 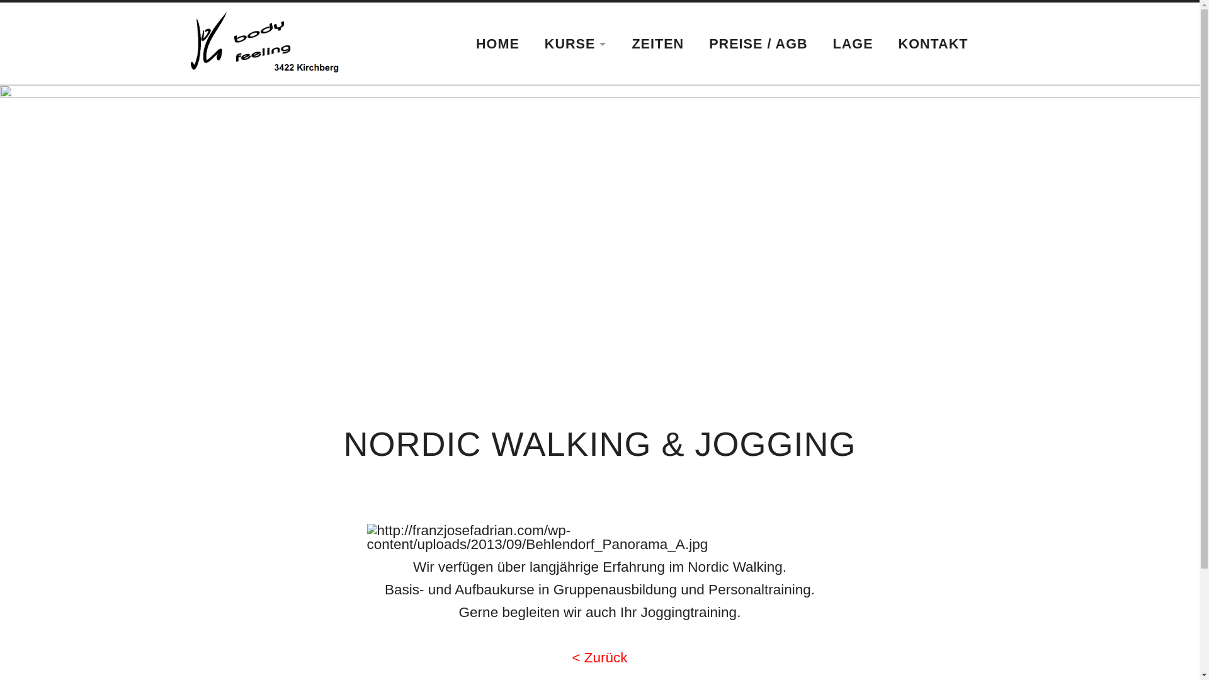 I want to click on KURSE, so click(x=576, y=44).